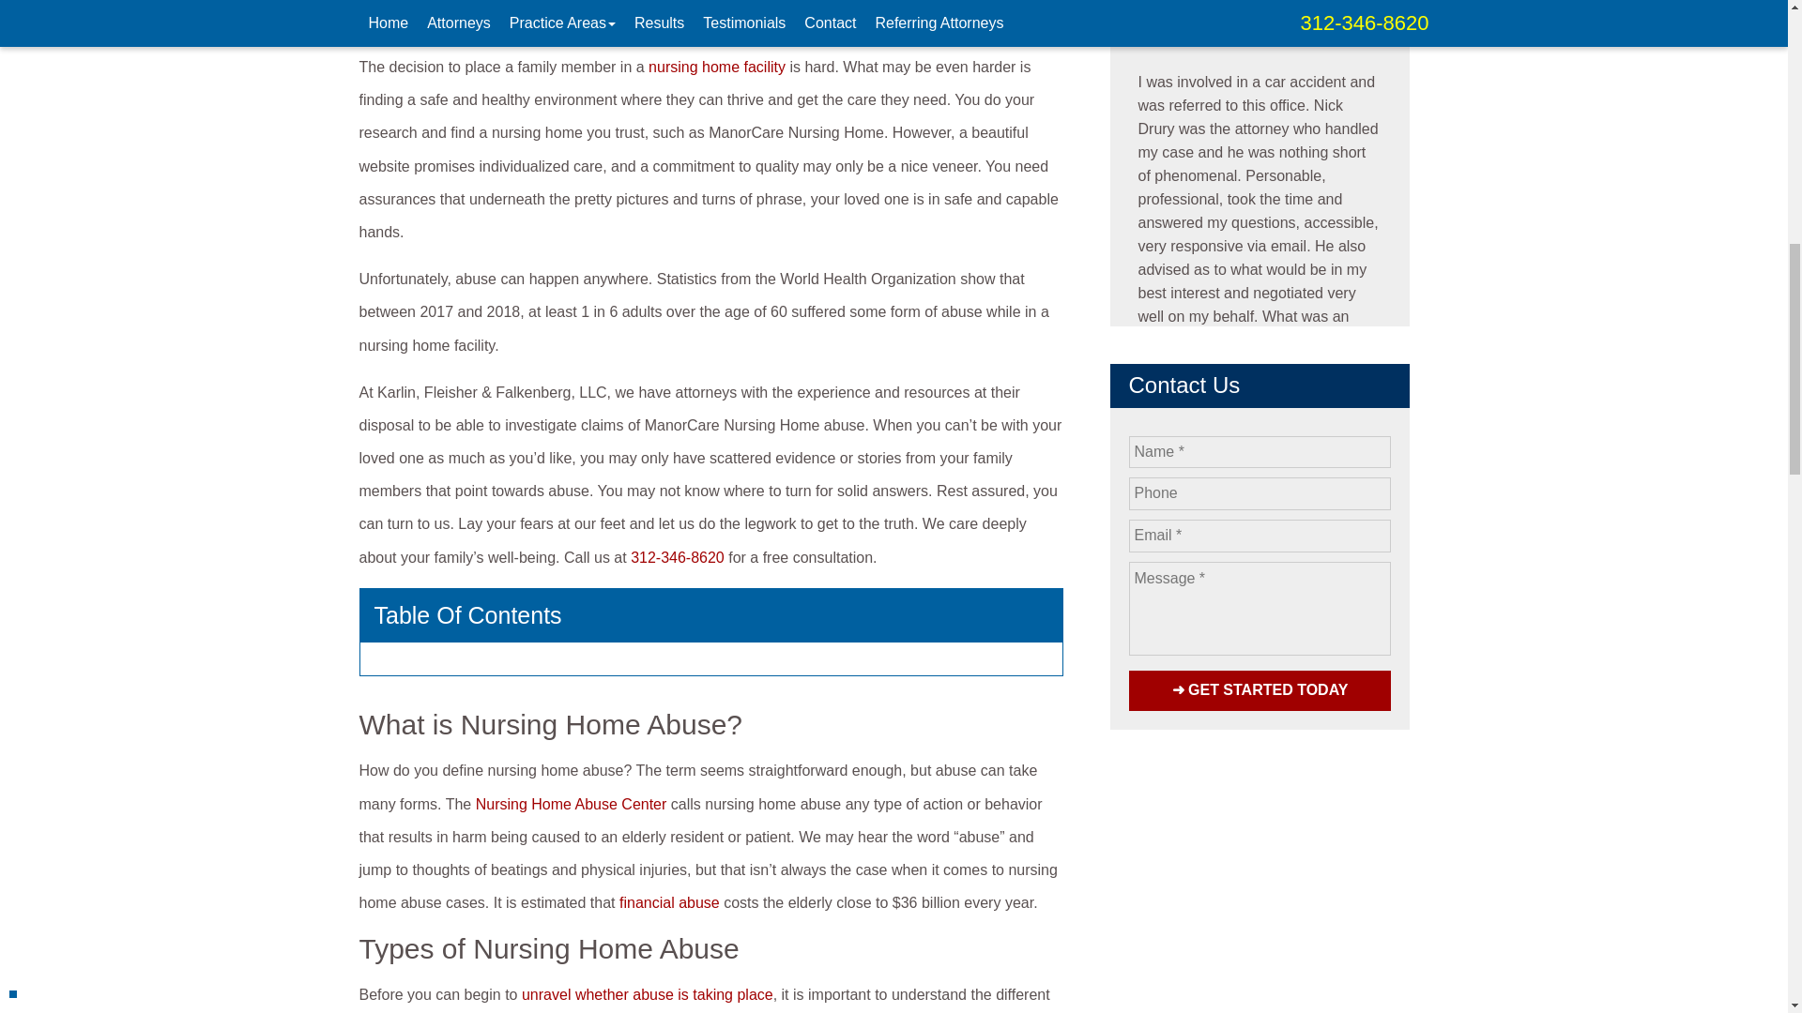  I want to click on unravel whether abuse is taking place, so click(648, 994).